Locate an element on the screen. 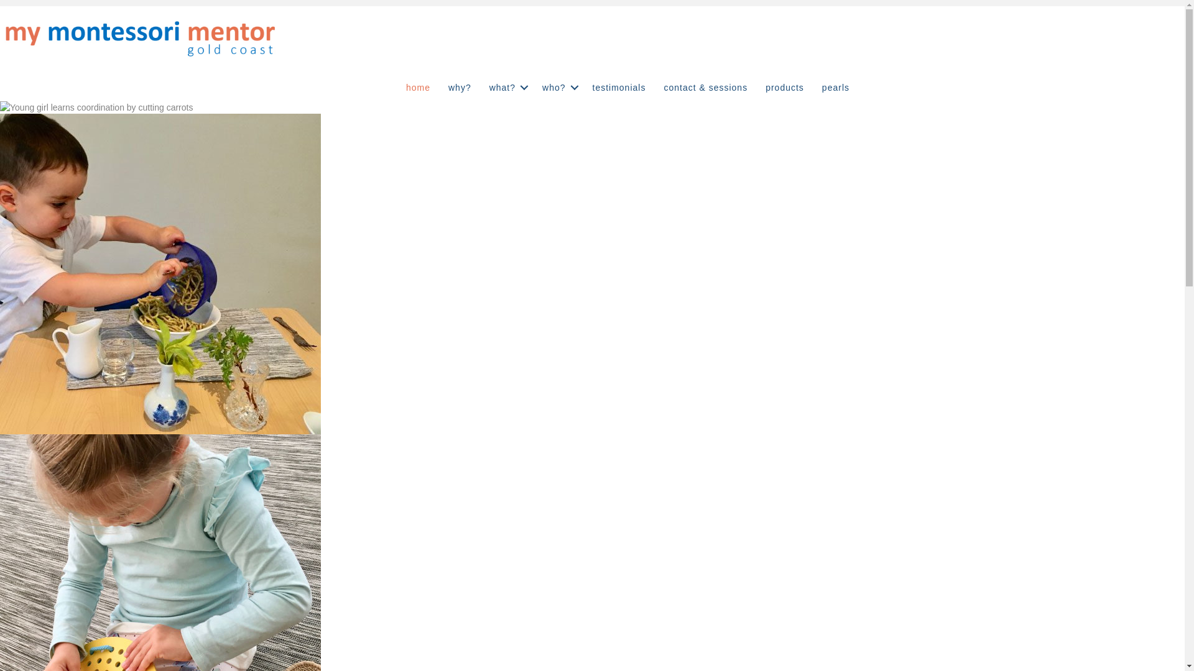  home is located at coordinates (418, 88).